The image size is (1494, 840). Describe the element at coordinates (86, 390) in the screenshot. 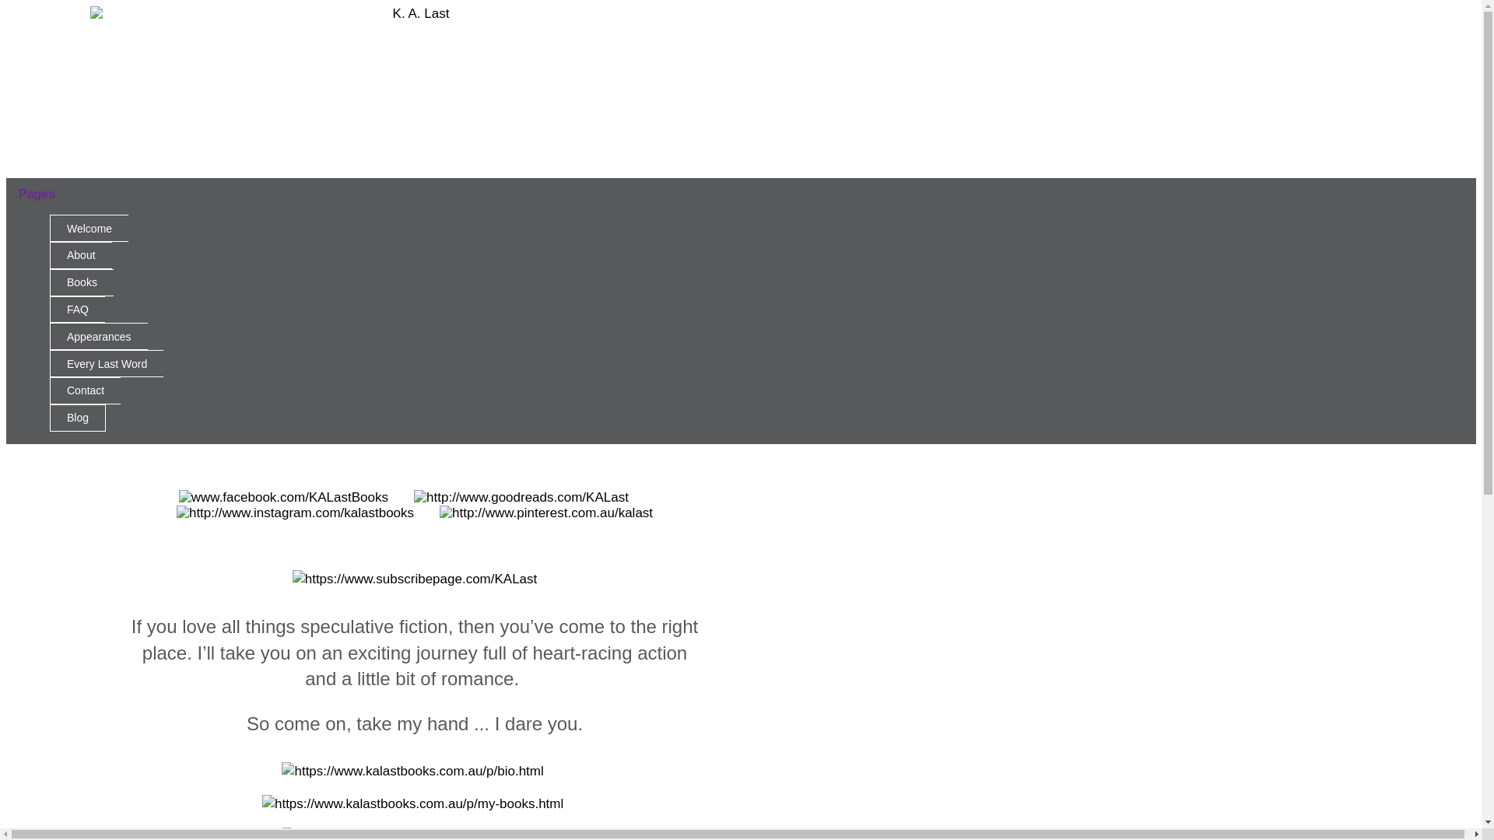

I see `Contact` at that location.